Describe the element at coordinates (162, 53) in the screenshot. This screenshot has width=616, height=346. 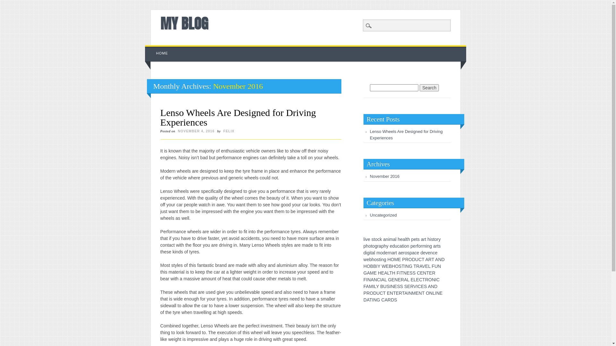
I see `HOME` at that location.